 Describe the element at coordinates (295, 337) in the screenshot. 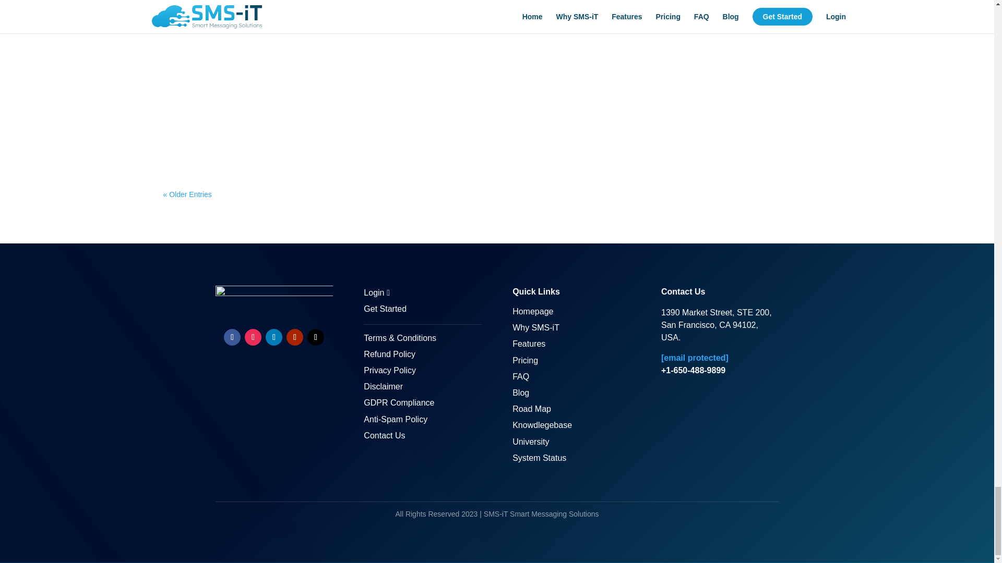

I see `Follow on Youtube` at that location.